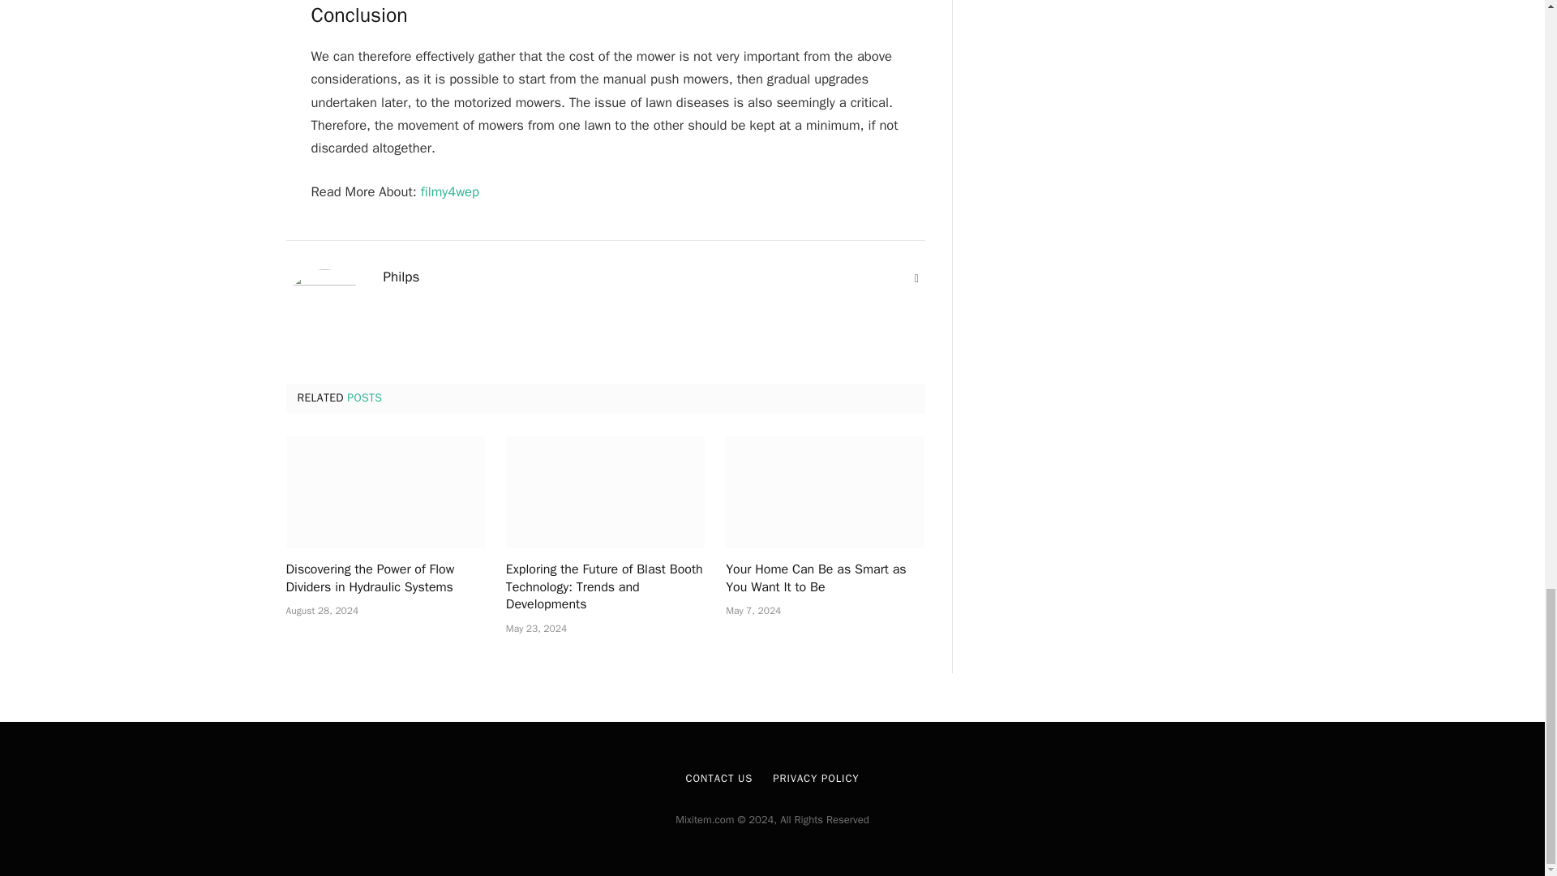 This screenshot has height=876, width=1557. Describe the element at coordinates (916, 279) in the screenshot. I see `Website` at that location.